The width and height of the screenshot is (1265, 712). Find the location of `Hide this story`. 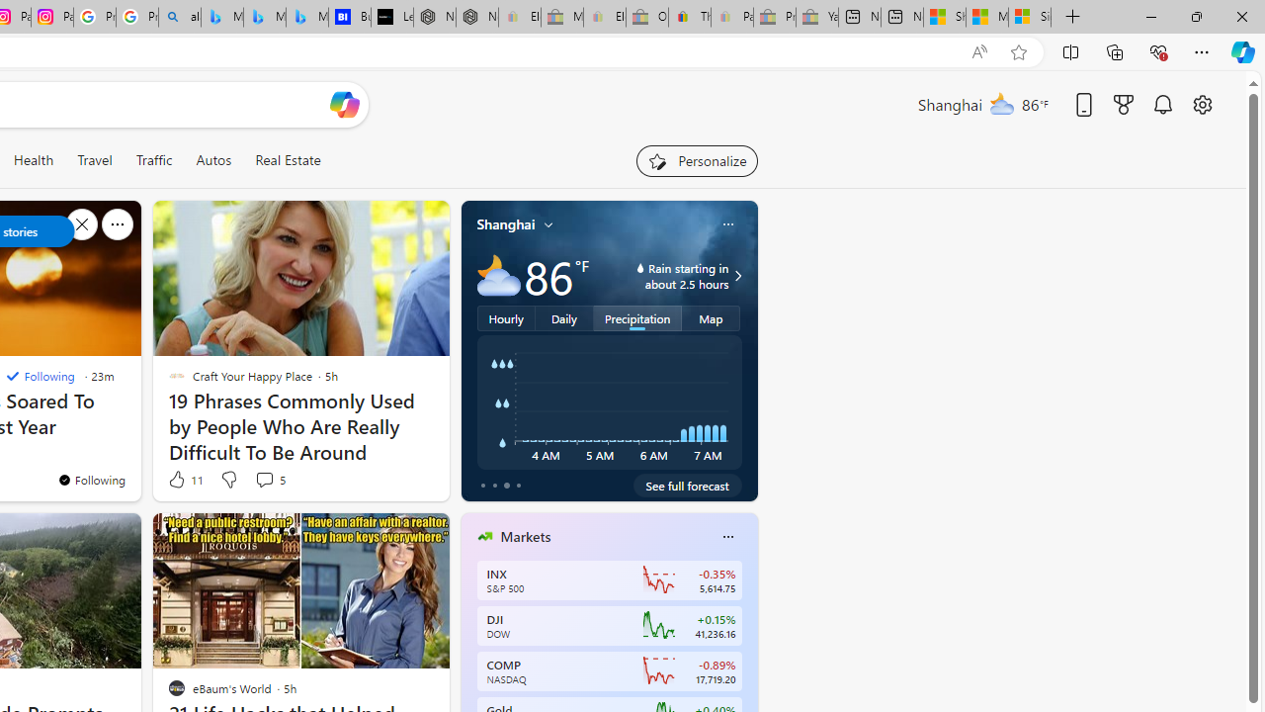

Hide this story is located at coordinates (389, 536).